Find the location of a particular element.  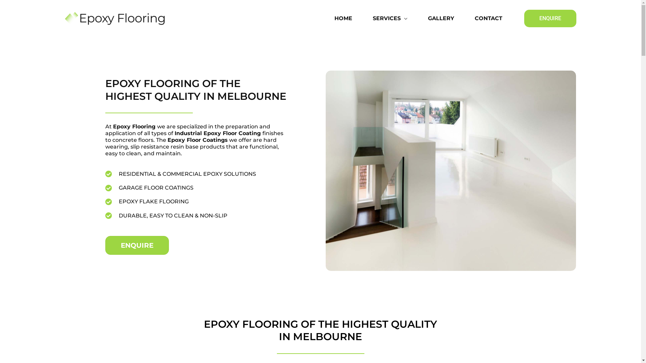

ENQUIRE is located at coordinates (550, 18).